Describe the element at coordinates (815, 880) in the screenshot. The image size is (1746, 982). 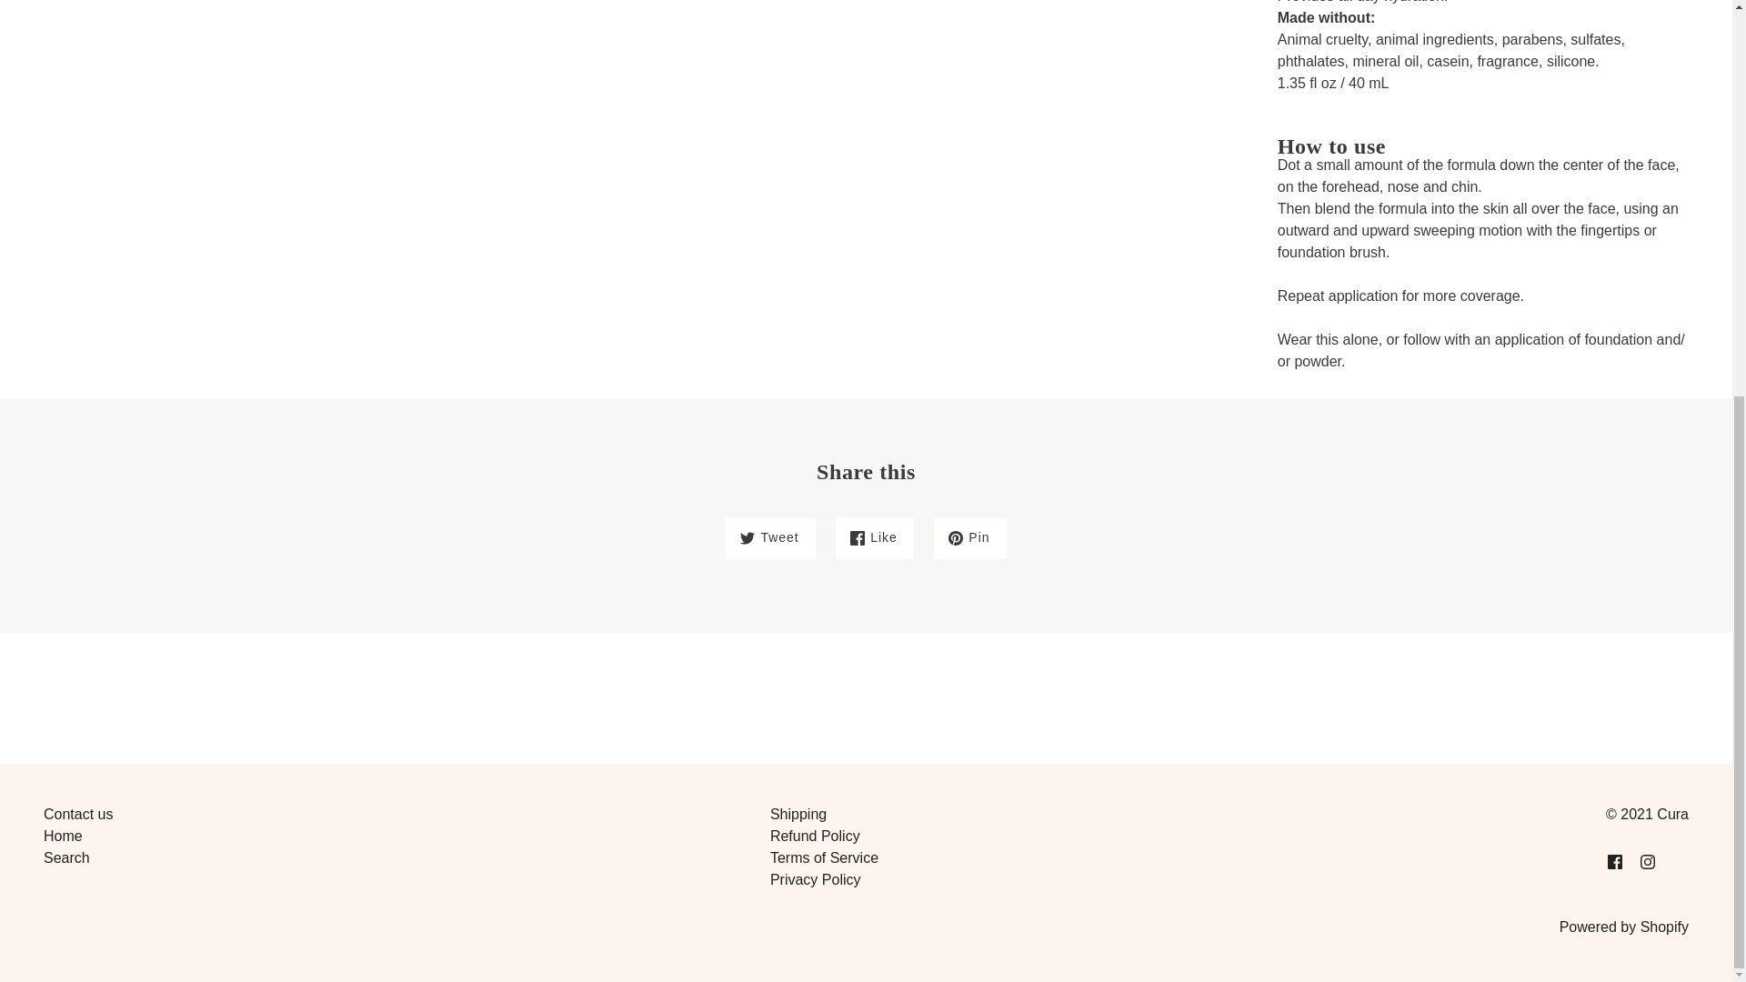
I see `Privacy Policy` at that location.